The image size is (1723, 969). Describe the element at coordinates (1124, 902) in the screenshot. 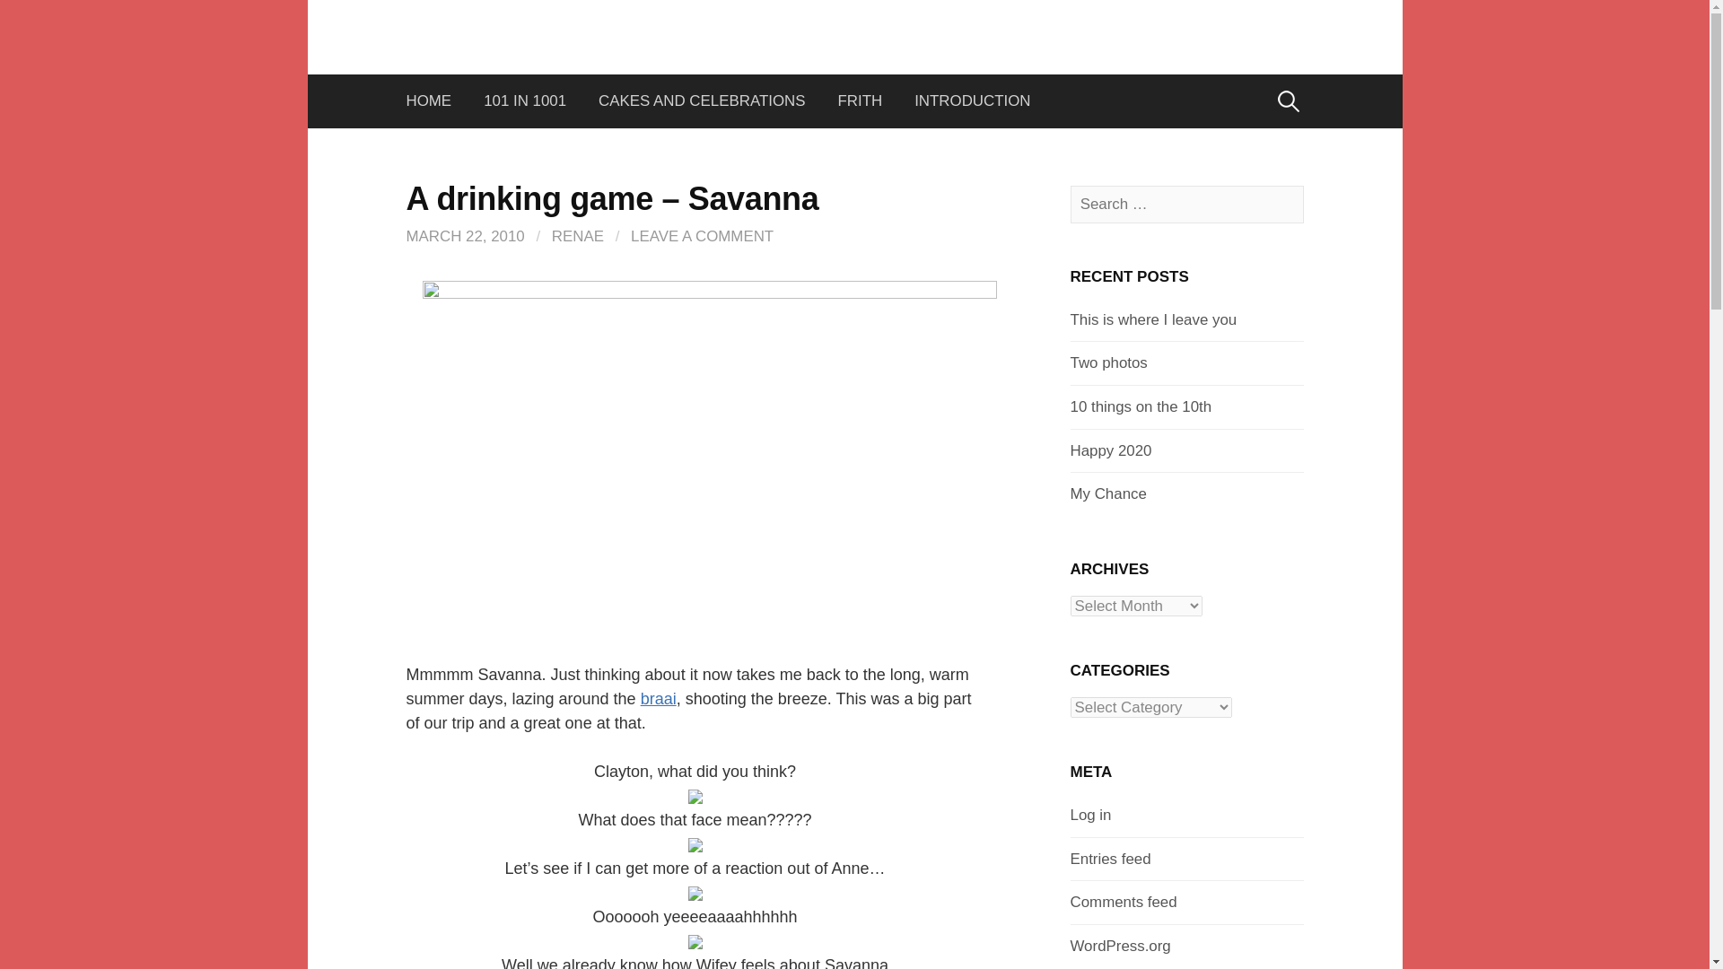

I see `Comments feed` at that location.